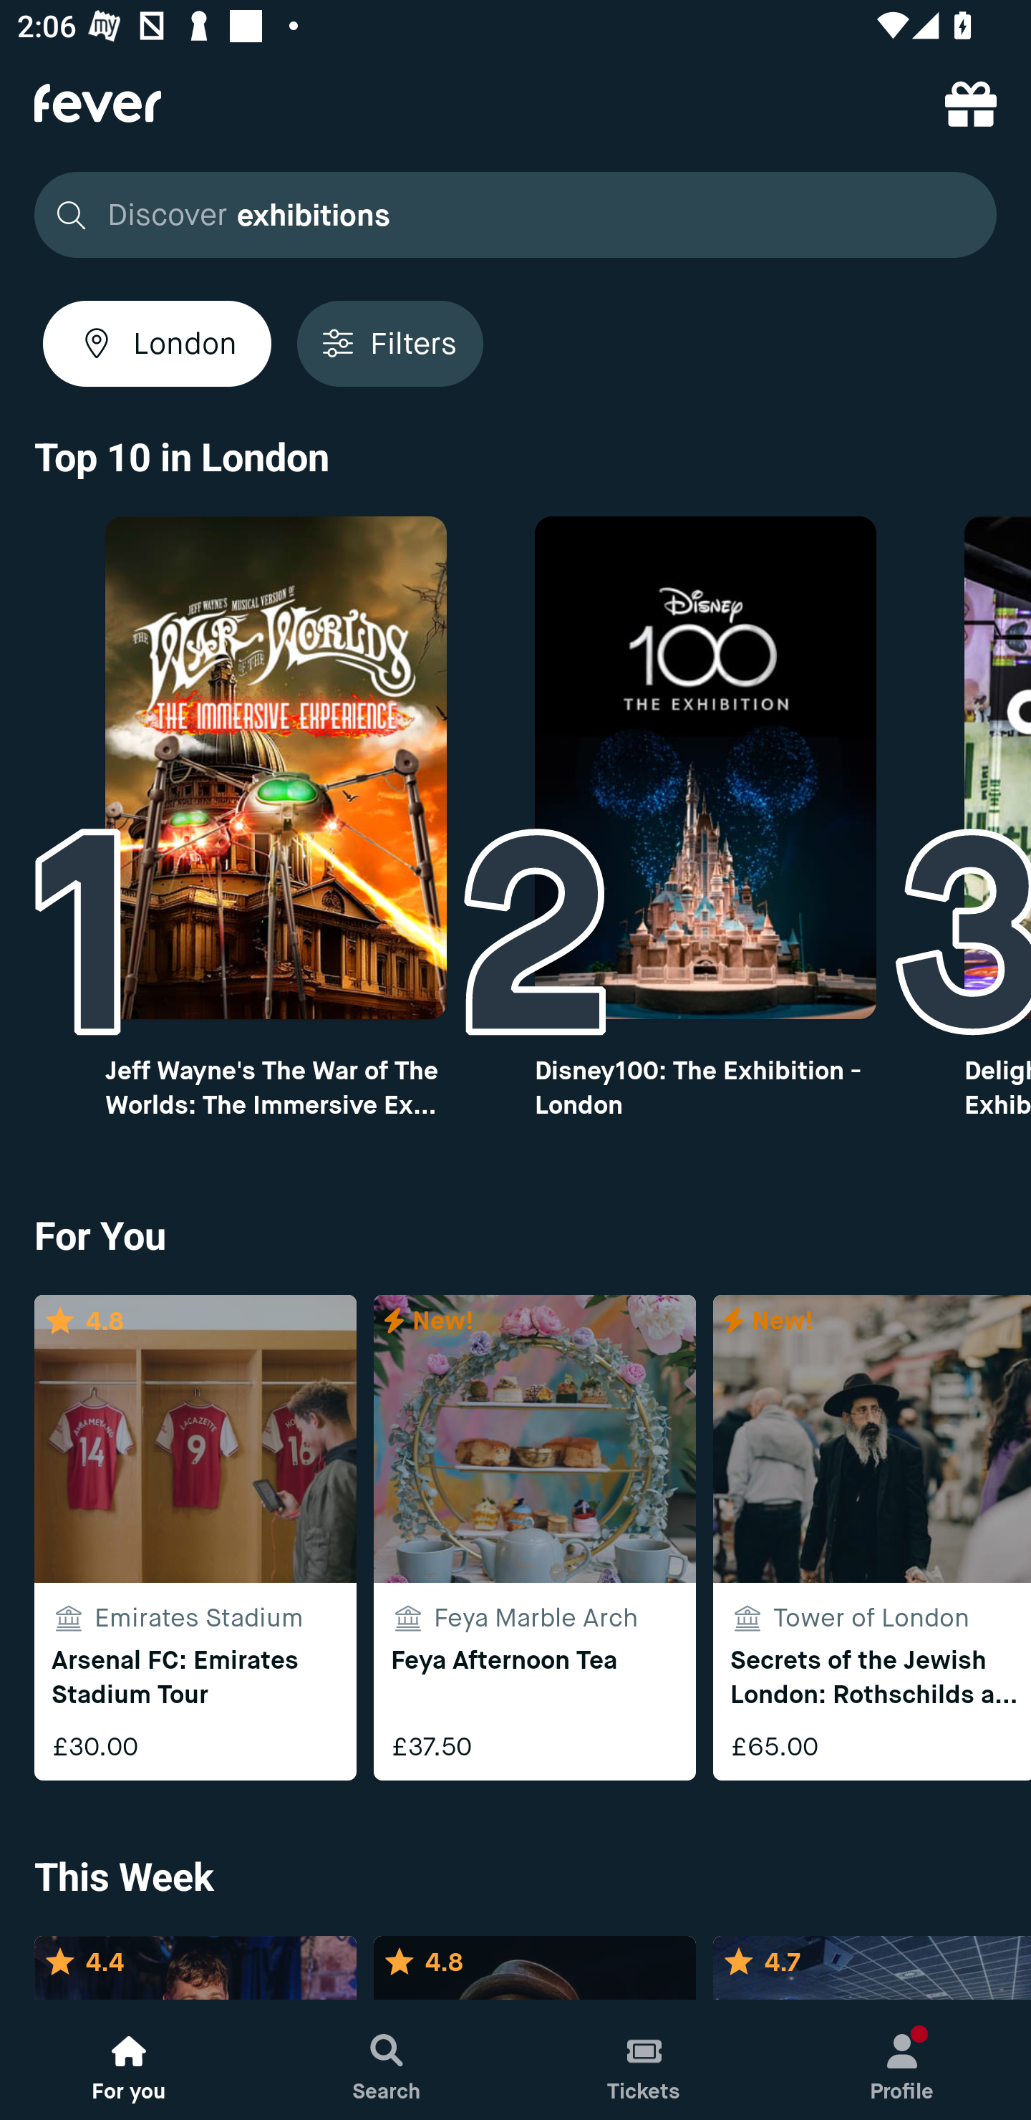 This screenshot has height=2120, width=1031. Describe the element at coordinates (389, 343) in the screenshot. I see `Filters` at that location.